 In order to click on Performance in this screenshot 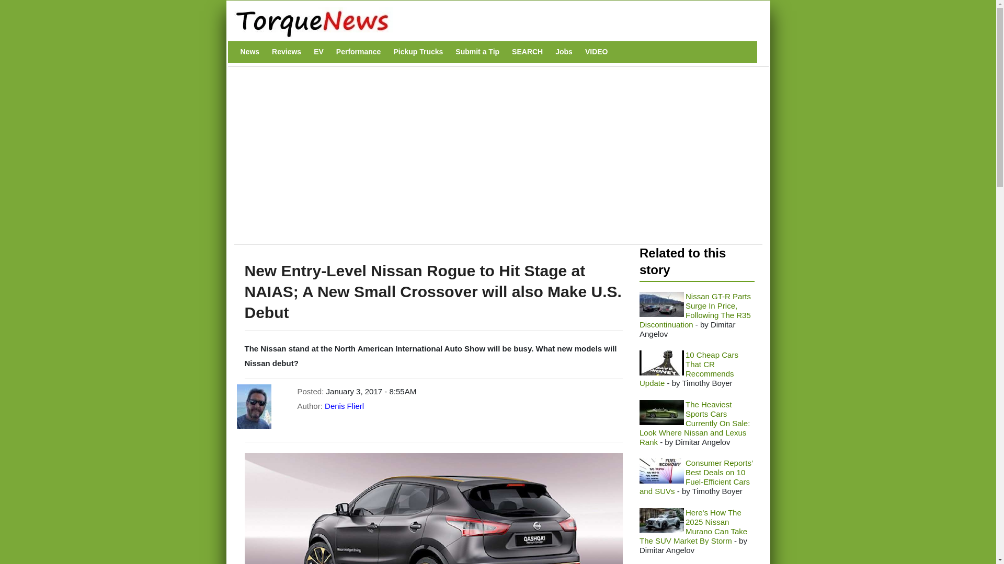, I will do `click(359, 52)`.